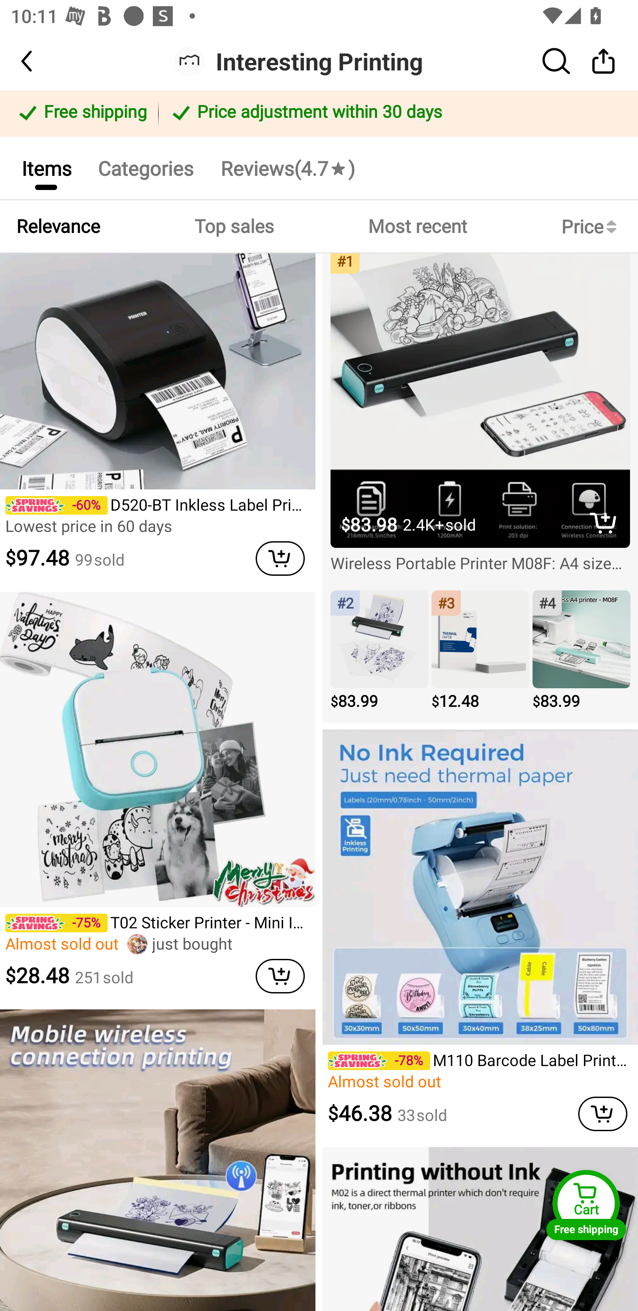 The height and width of the screenshot is (1311, 638). Describe the element at coordinates (287, 167) in the screenshot. I see `Reviews(4.7 )` at that location.